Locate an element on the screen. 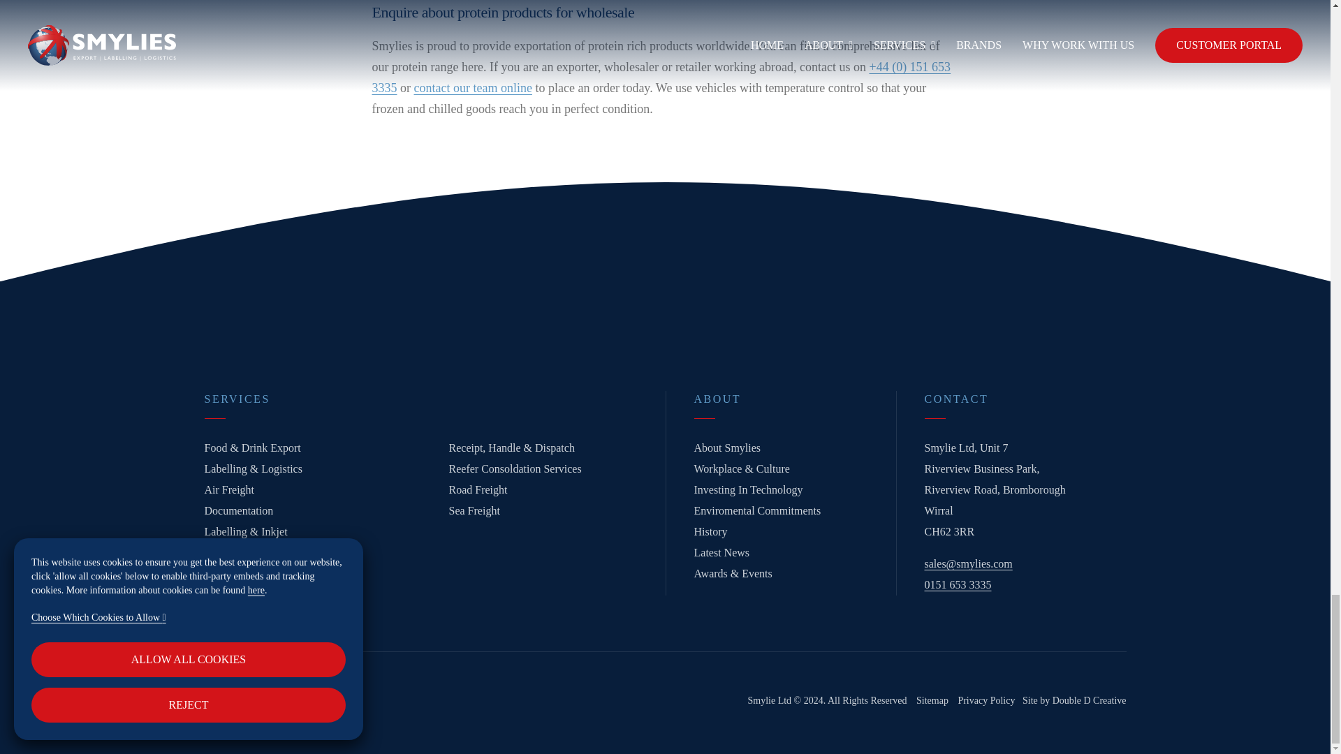 Image resolution: width=1341 pixels, height=754 pixels. Smylies is located at coordinates (472, 88).